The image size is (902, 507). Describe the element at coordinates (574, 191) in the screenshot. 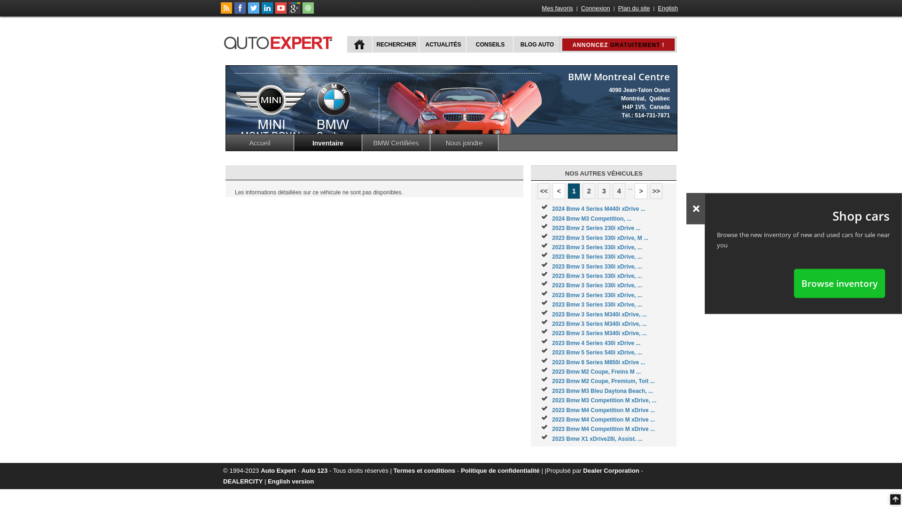

I see `1` at that location.